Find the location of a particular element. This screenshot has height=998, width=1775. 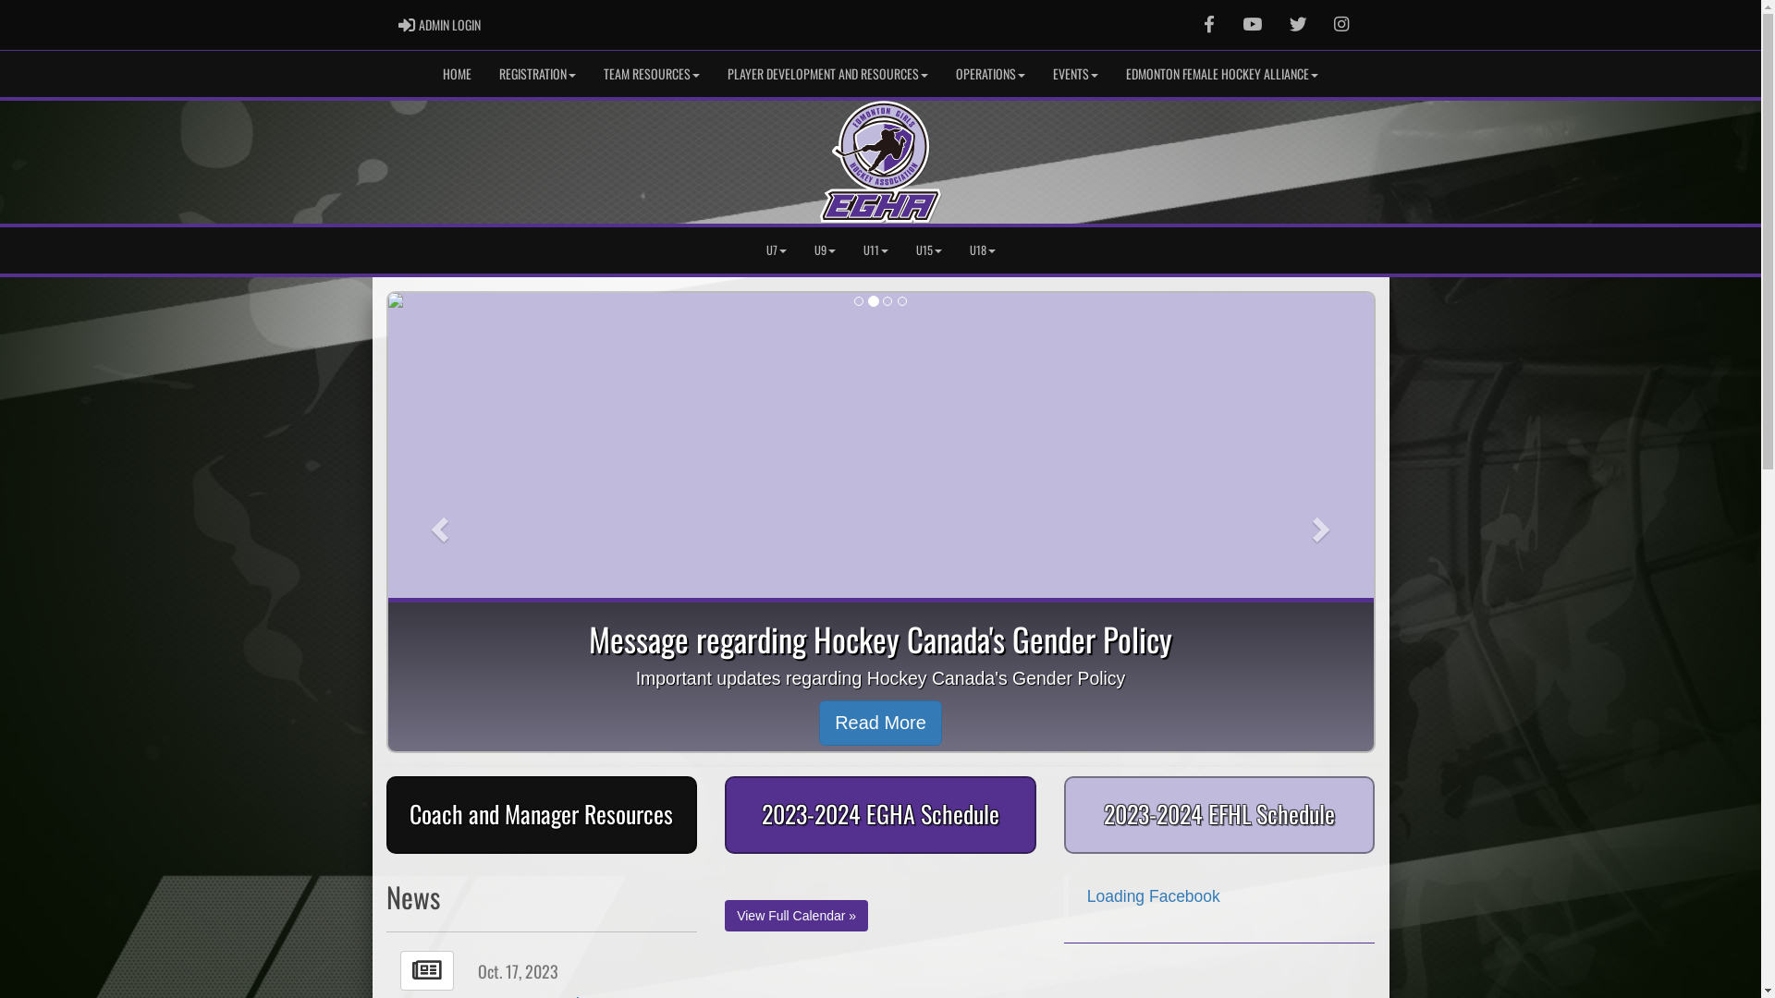

2023-2024 EGHA Schedule is located at coordinates (880, 815).